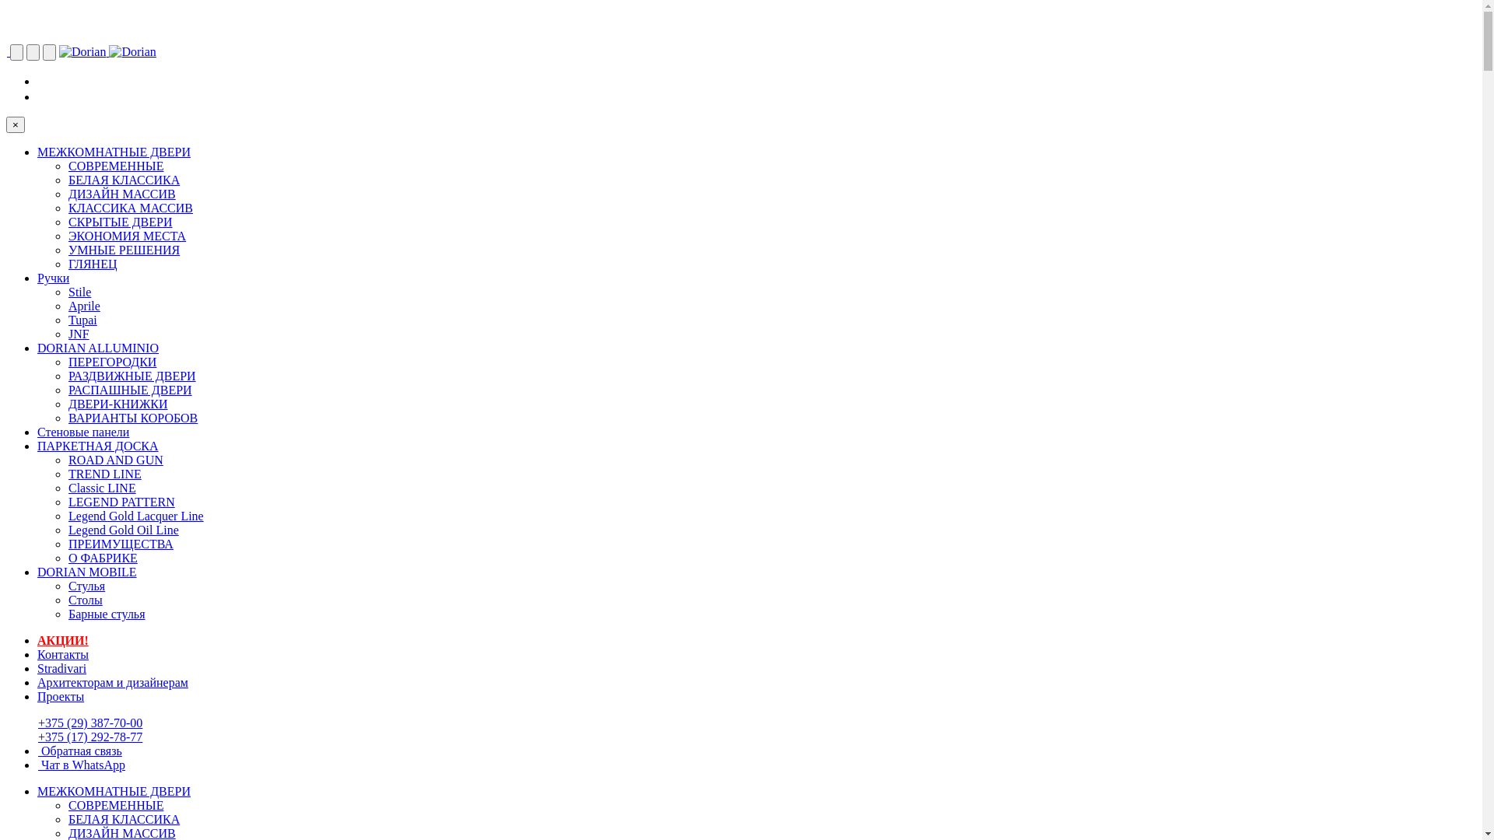 Image resolution: width=1494 pixels, height=840 pixels. Describe the element at coordinates (98, 348) in the screenshot. I see `DORIAN ALLUMINIO` at that location.